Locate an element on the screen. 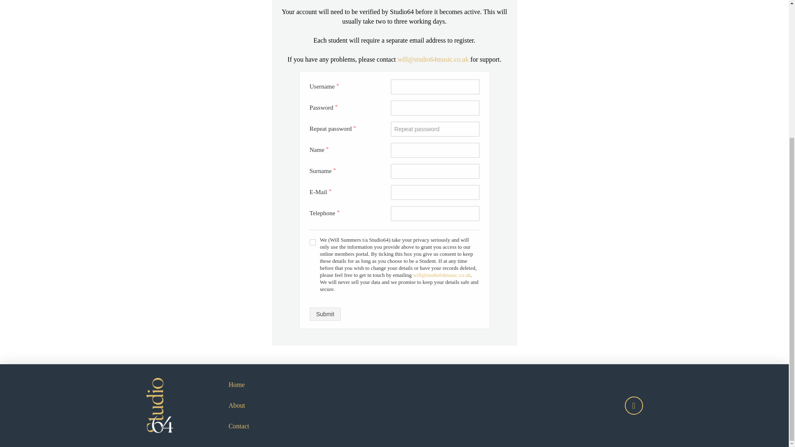 This screenshot has height=447, width=795. Home is located at coordinates (237, 385).